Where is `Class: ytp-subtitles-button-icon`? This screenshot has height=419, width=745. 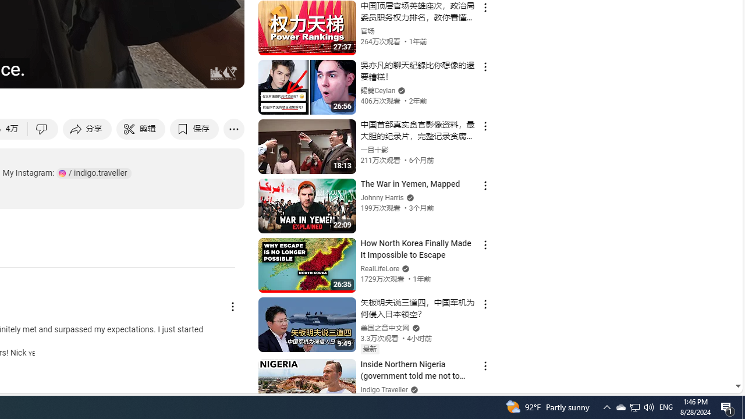 Class: ytp-subtitles-button-icon is located at coordinates (111, 74).